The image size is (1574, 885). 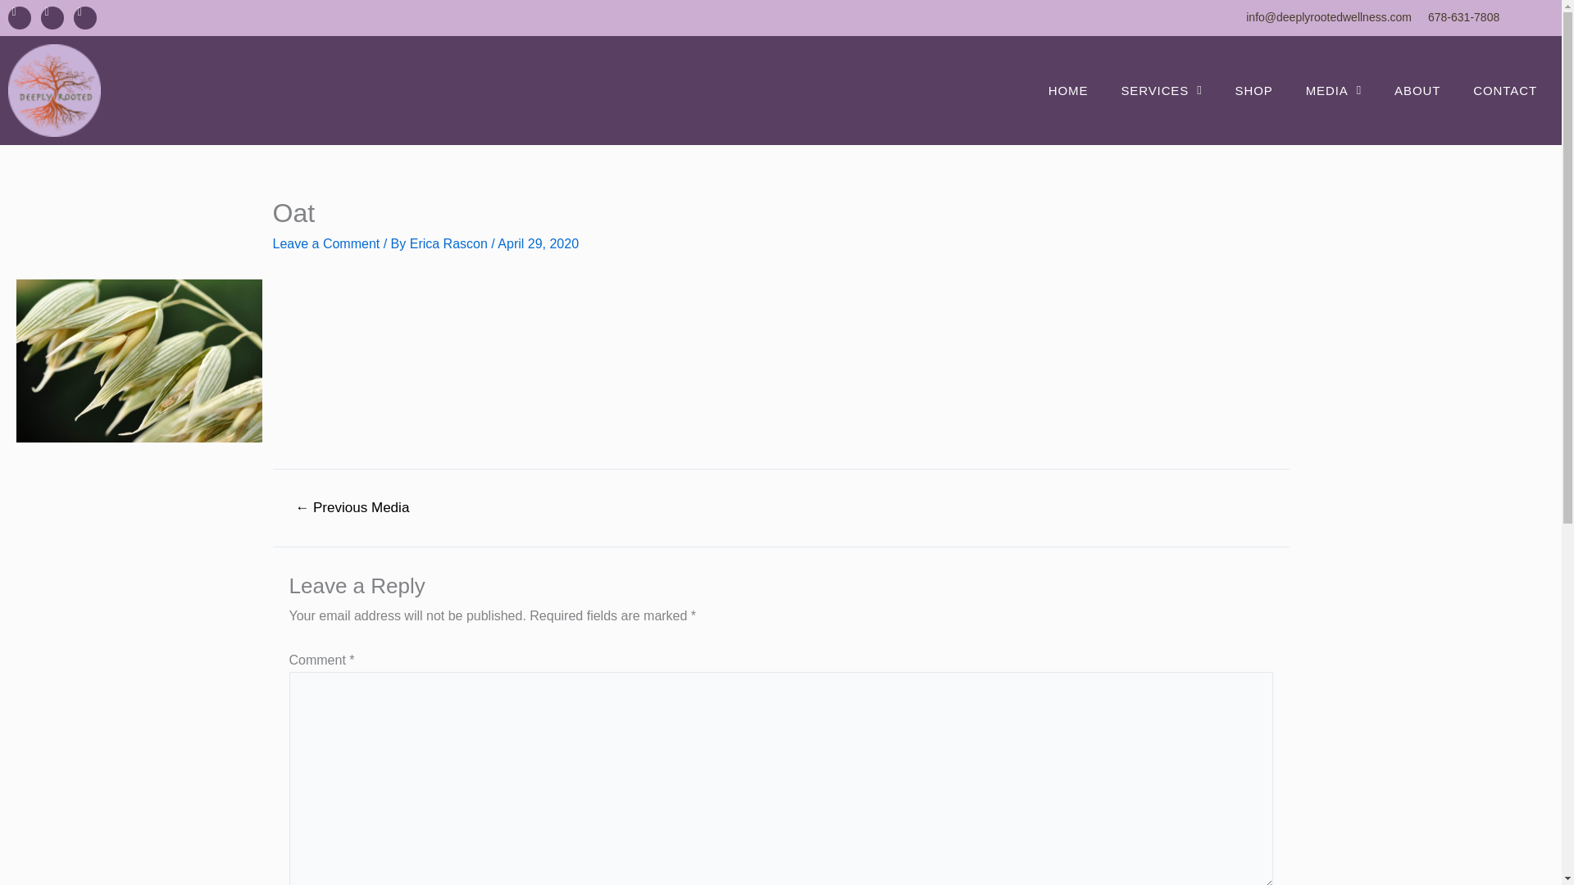 What do you see at coordinates (1161, 90) in the screenshot?
I see `SERVICES` at bounding box center [1161, 90].